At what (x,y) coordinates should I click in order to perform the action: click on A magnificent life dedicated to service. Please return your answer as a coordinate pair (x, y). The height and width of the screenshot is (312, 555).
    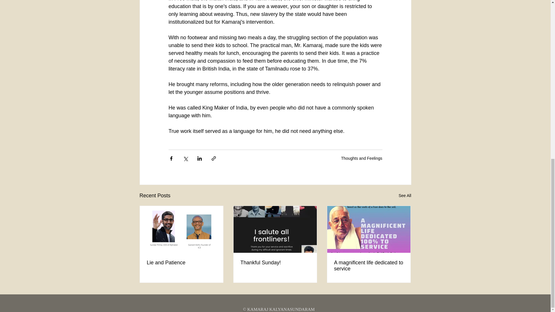
    Looking at the image, I should click on (369, 265).